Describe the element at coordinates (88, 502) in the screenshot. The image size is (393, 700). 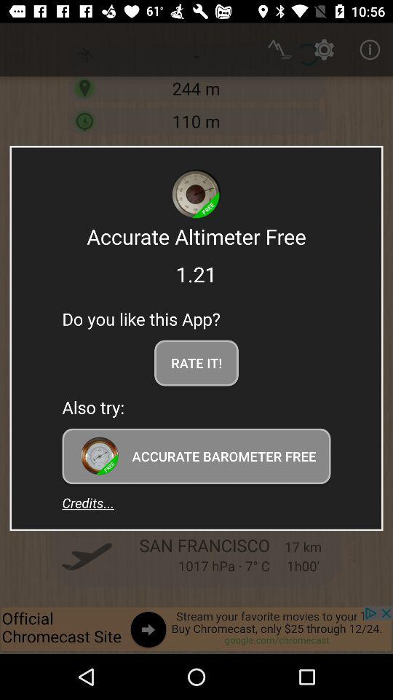
I see `select button below accurate barometer free icon` at that location.